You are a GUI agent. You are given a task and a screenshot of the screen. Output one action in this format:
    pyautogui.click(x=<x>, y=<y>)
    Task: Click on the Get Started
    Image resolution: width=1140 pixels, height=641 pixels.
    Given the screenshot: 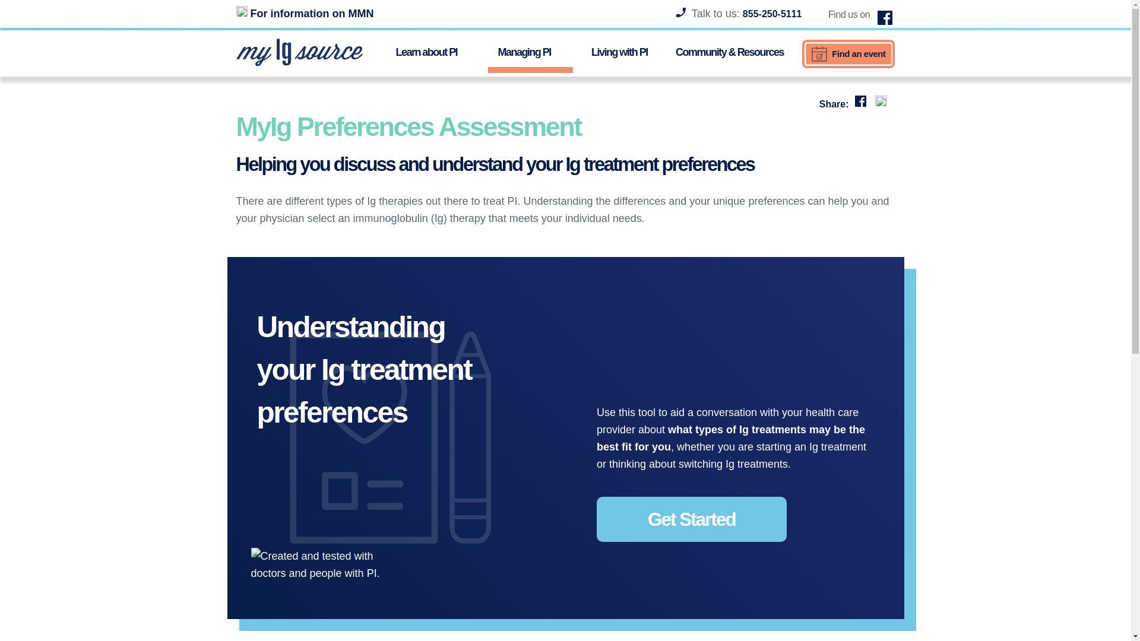 What is the action you would take?
    pyautogui.click(x=691, y=519)
    